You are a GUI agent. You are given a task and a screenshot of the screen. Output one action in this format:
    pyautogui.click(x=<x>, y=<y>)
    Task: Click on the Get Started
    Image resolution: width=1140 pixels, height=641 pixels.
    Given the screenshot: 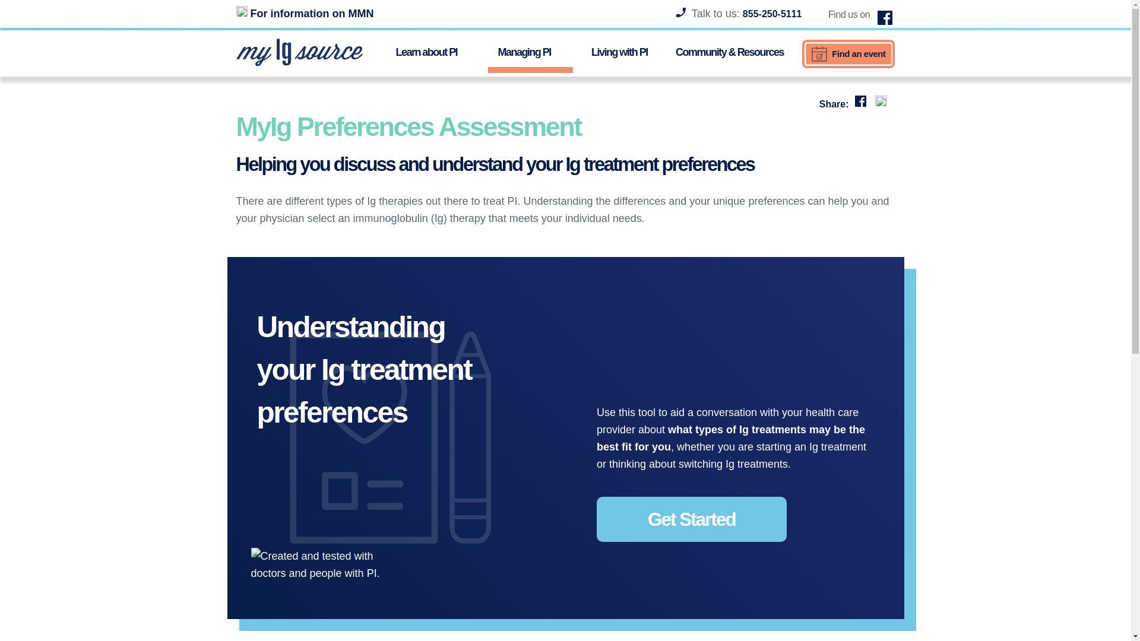 What is the action you would take?
    pyautogui.click(x=691, y=519)
    